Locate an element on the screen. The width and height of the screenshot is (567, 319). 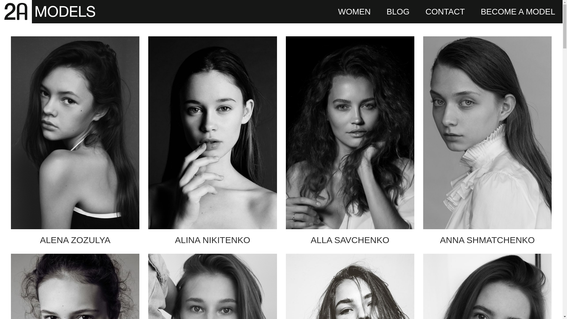
CONTACT is located at coordinates (445, 12).